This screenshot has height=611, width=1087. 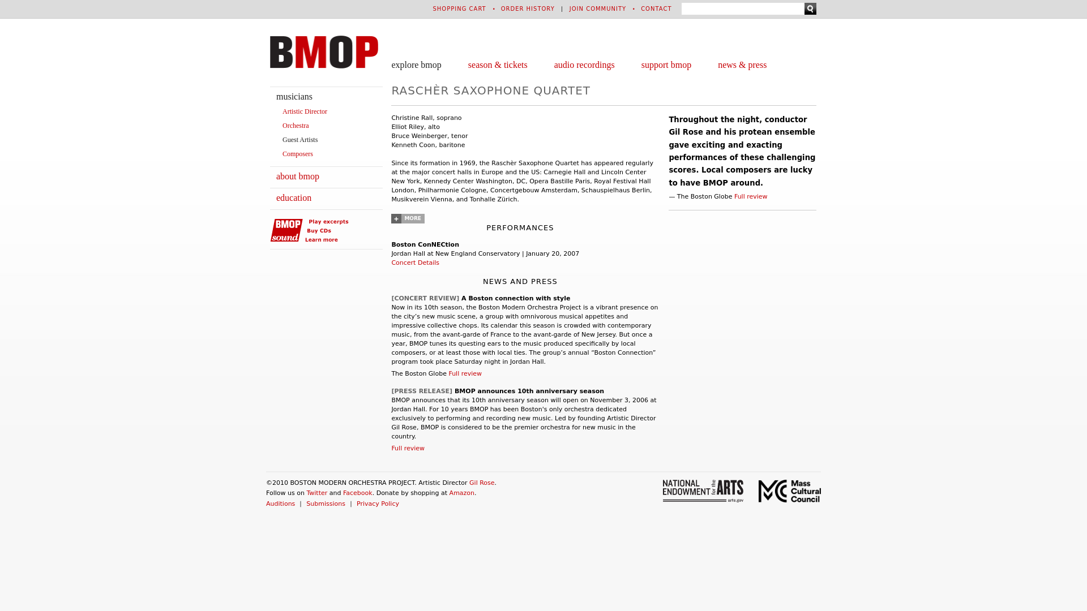 I want to click on Home, so click(x=324, y=51).